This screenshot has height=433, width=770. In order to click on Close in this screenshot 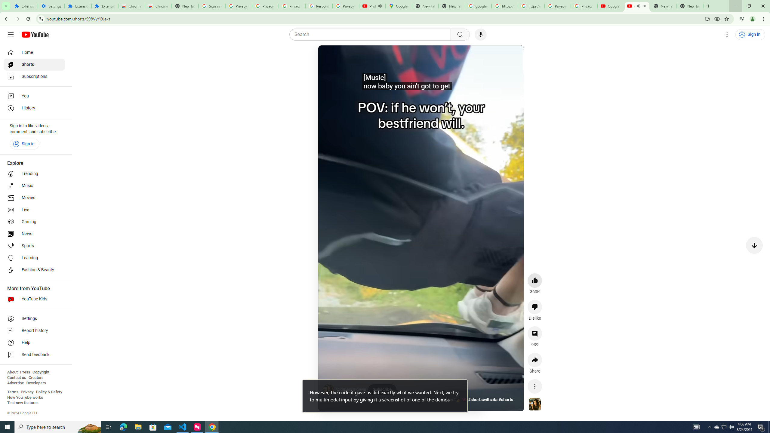, I will do `click(645, 6)`.